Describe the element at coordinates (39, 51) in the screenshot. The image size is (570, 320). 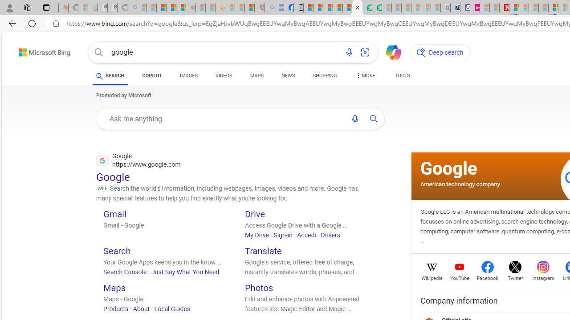
I see `Back to Bing search` at that location.